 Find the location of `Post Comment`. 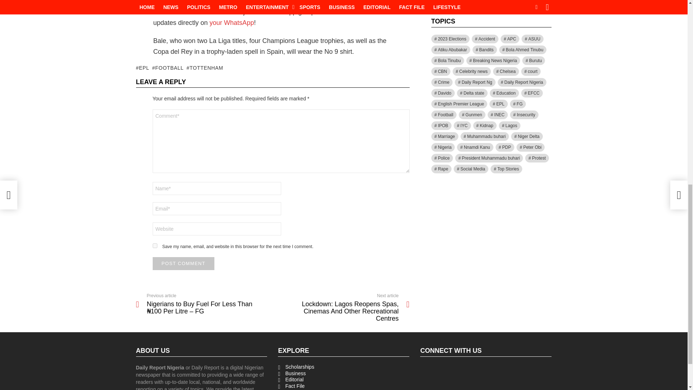

Post Comment is located at coordinates (183, 264).